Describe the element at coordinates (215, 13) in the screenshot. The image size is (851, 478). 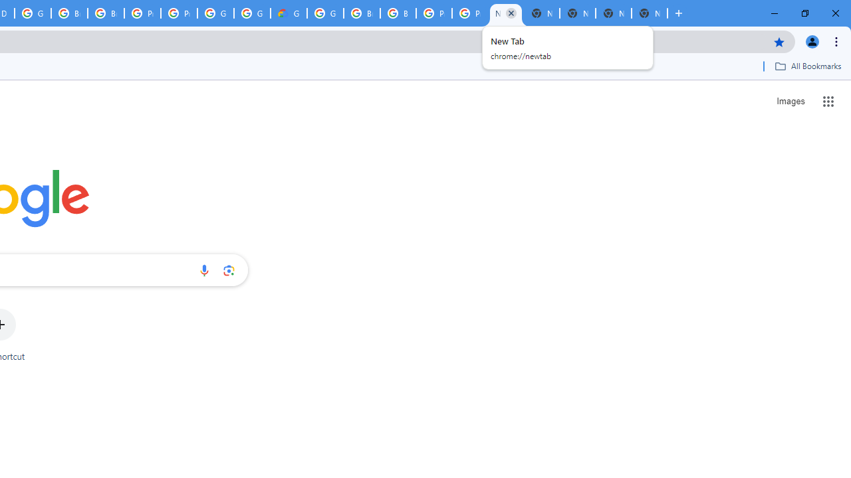
I see `Google Cloud Platform` at that location.